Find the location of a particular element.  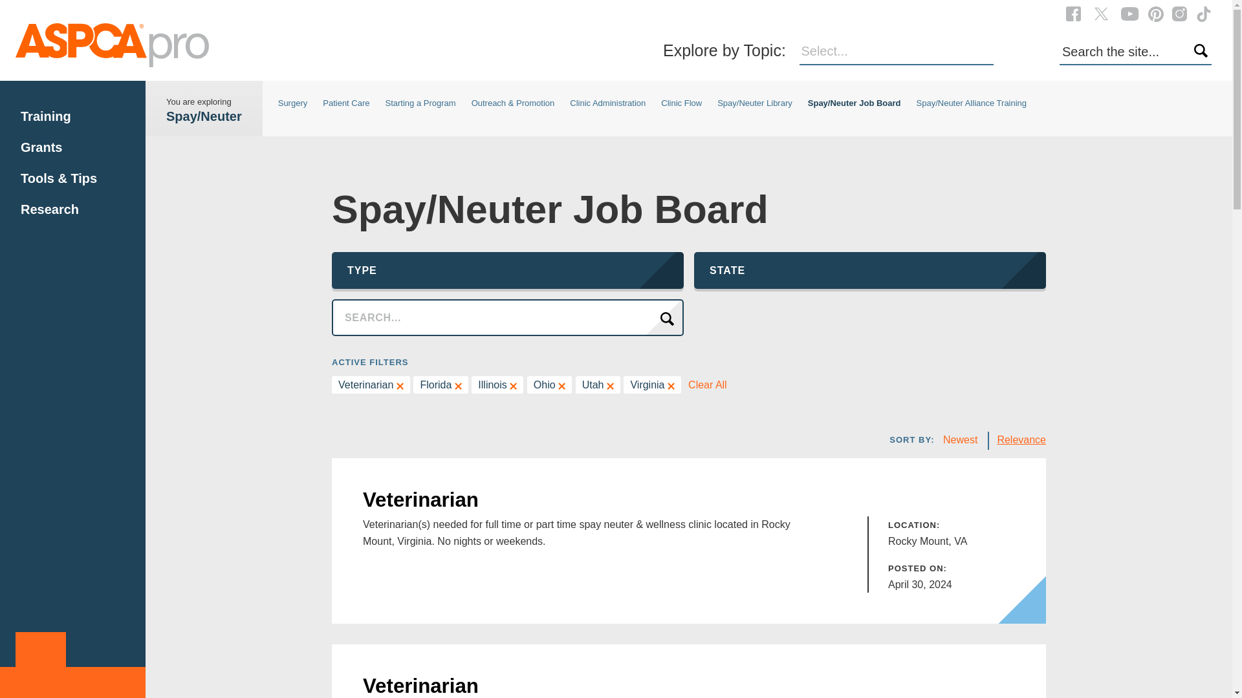

Twitter is located at coordinates (1101, 14).